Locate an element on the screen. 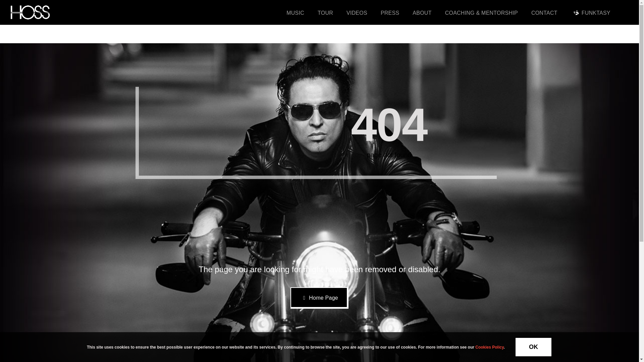  CONTACT is located at coordinates (544, 12).